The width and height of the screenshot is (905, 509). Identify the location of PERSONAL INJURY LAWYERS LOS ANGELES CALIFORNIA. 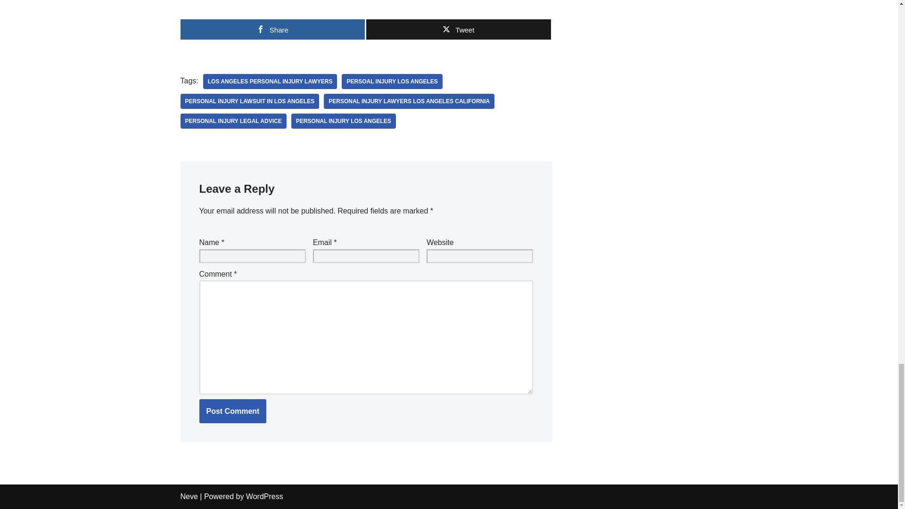
(409, 101).